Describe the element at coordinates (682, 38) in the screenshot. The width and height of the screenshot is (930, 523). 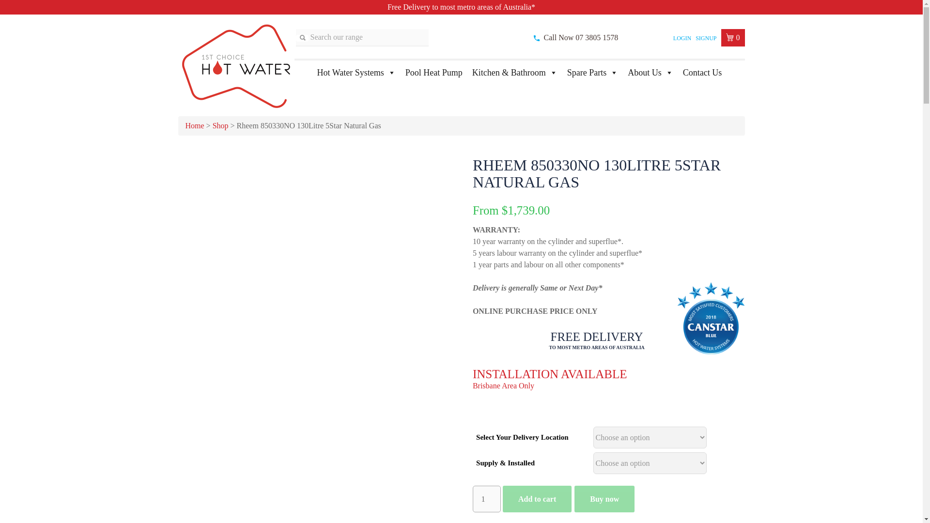
I see `Login` at that location.